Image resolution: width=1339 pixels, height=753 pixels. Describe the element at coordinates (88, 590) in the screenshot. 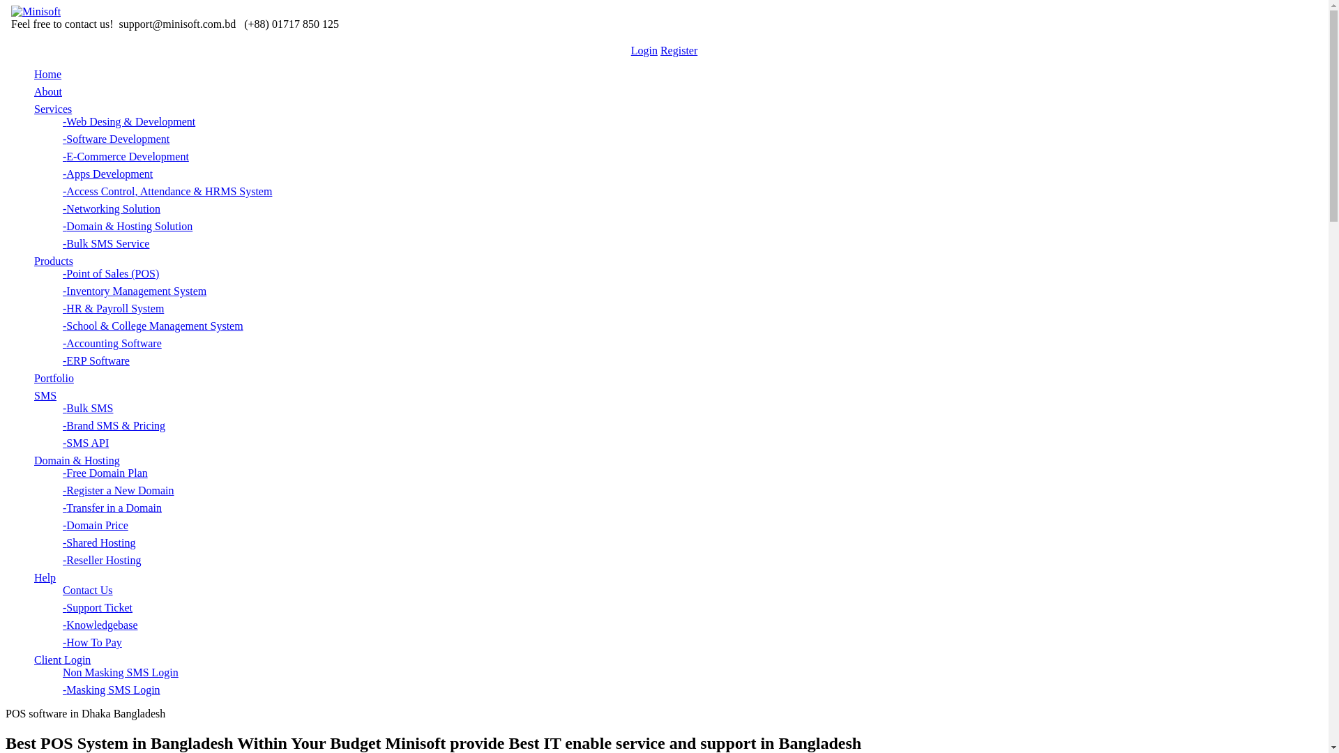

I see `Contact Us` at that location.